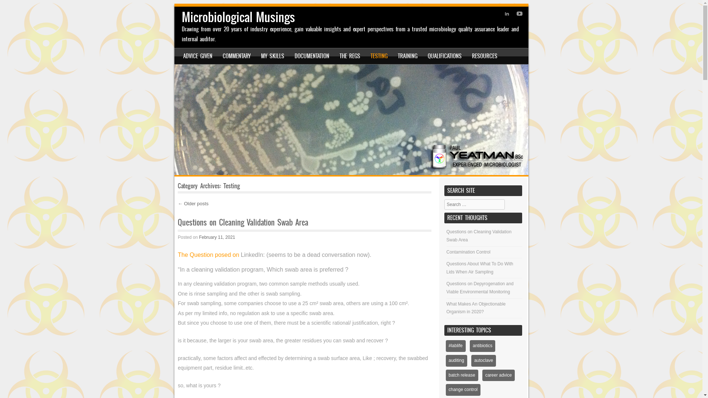 Image resolution: width=708 pixels, height=398 pixels. What do you see at coordinates (16, 8) in the screenshot?
I see `Search` at bounding box center [16, 8].